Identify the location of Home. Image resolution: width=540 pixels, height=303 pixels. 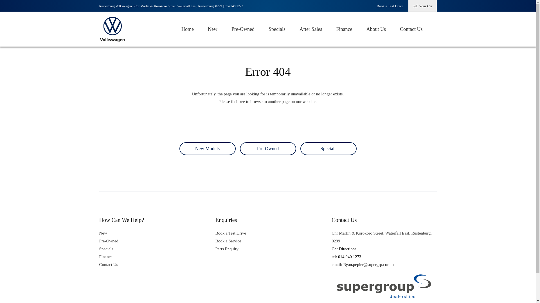
(188, 29).